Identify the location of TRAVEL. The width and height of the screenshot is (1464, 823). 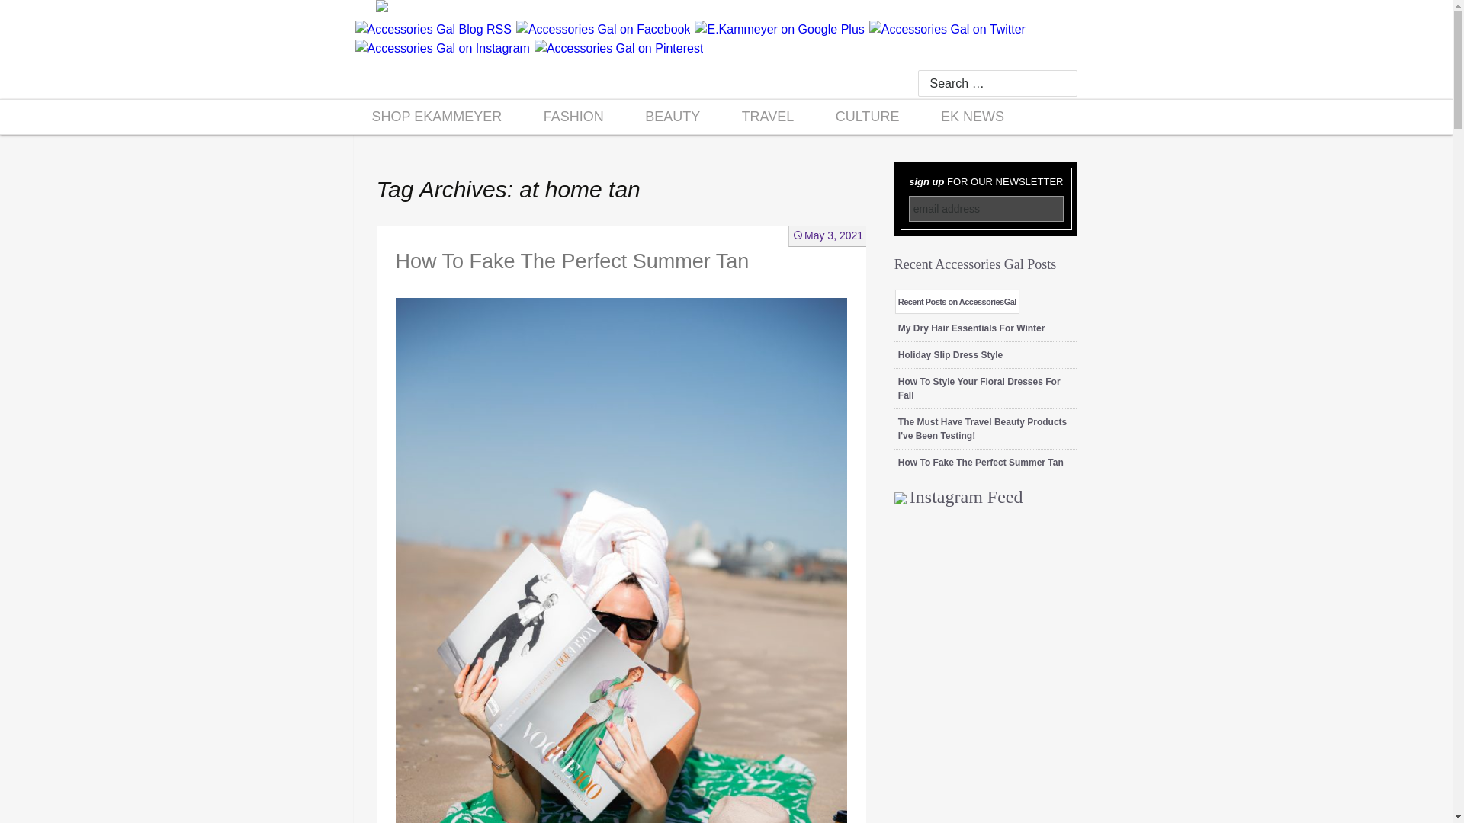
(769, 116).